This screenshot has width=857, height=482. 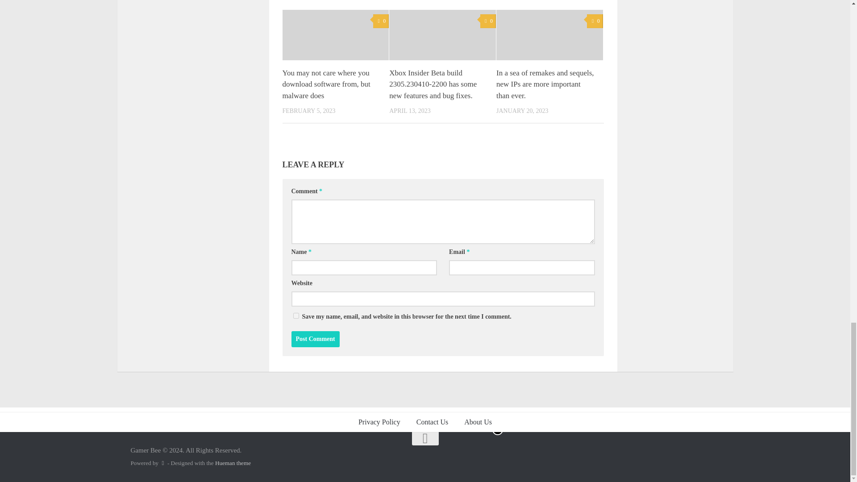 What do you see at coordinates (379, 422) in the screenshot?
I see `Privacy Policy` at bounding box center [379, 422].